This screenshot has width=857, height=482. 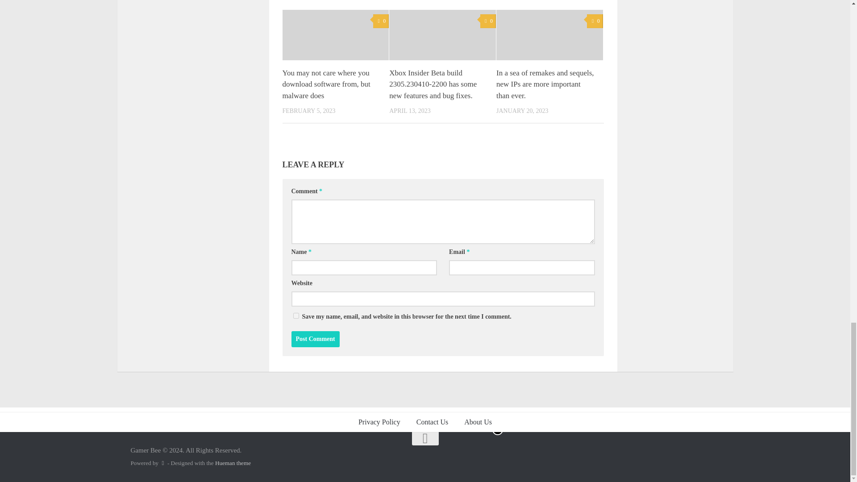 What do you see at coordinates (379, 422) in the screenshot?
I see `Privacy Policy` at bounding box center [379, 422].